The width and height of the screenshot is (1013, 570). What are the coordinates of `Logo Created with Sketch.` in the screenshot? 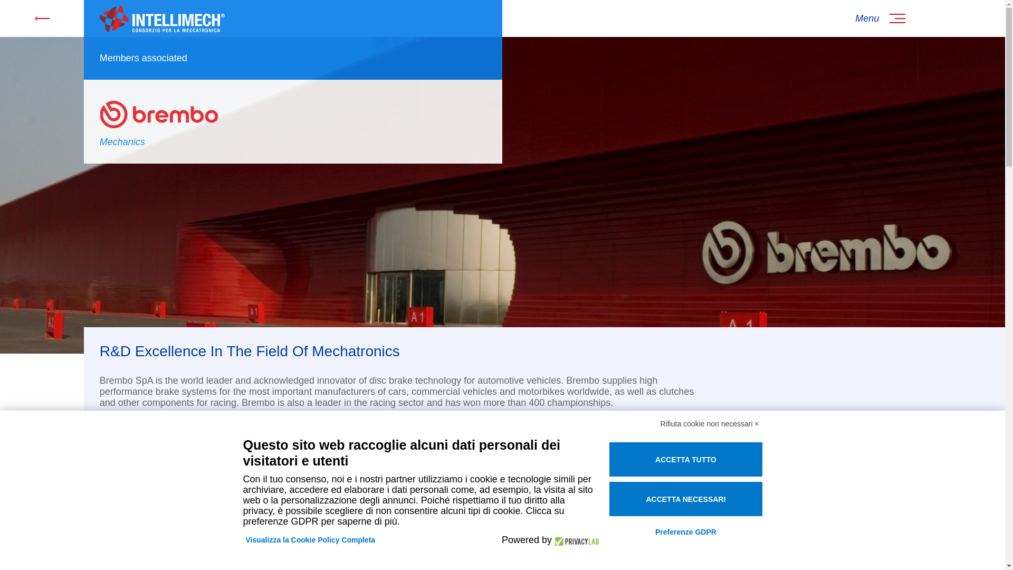 It's located at (162, 18).